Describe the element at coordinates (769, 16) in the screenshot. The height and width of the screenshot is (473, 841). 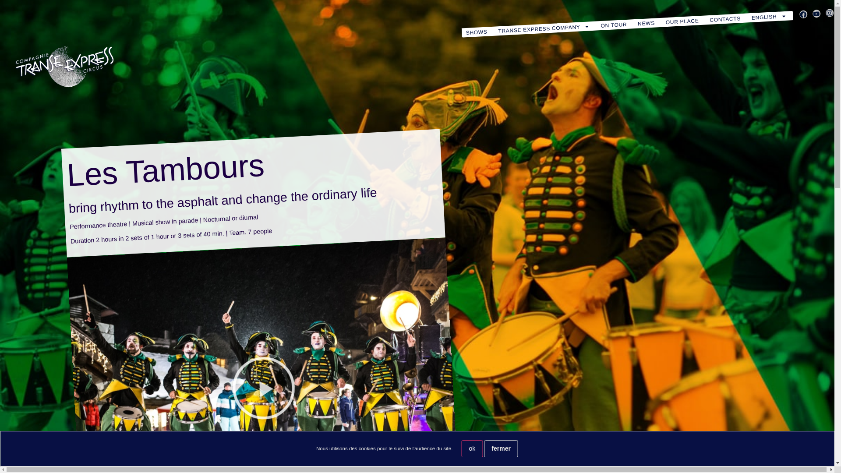
I see `ENGLISH` at that location.